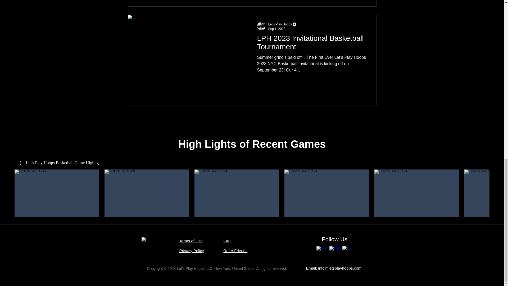  I want to click on Let's Play Hoops, so click(283, 24).